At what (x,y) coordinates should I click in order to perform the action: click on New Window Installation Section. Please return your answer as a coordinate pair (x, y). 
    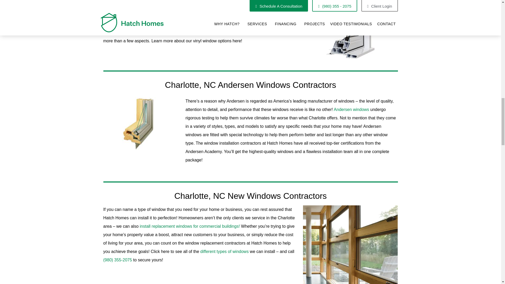
    Looking at the image, I should click on (350, 245).